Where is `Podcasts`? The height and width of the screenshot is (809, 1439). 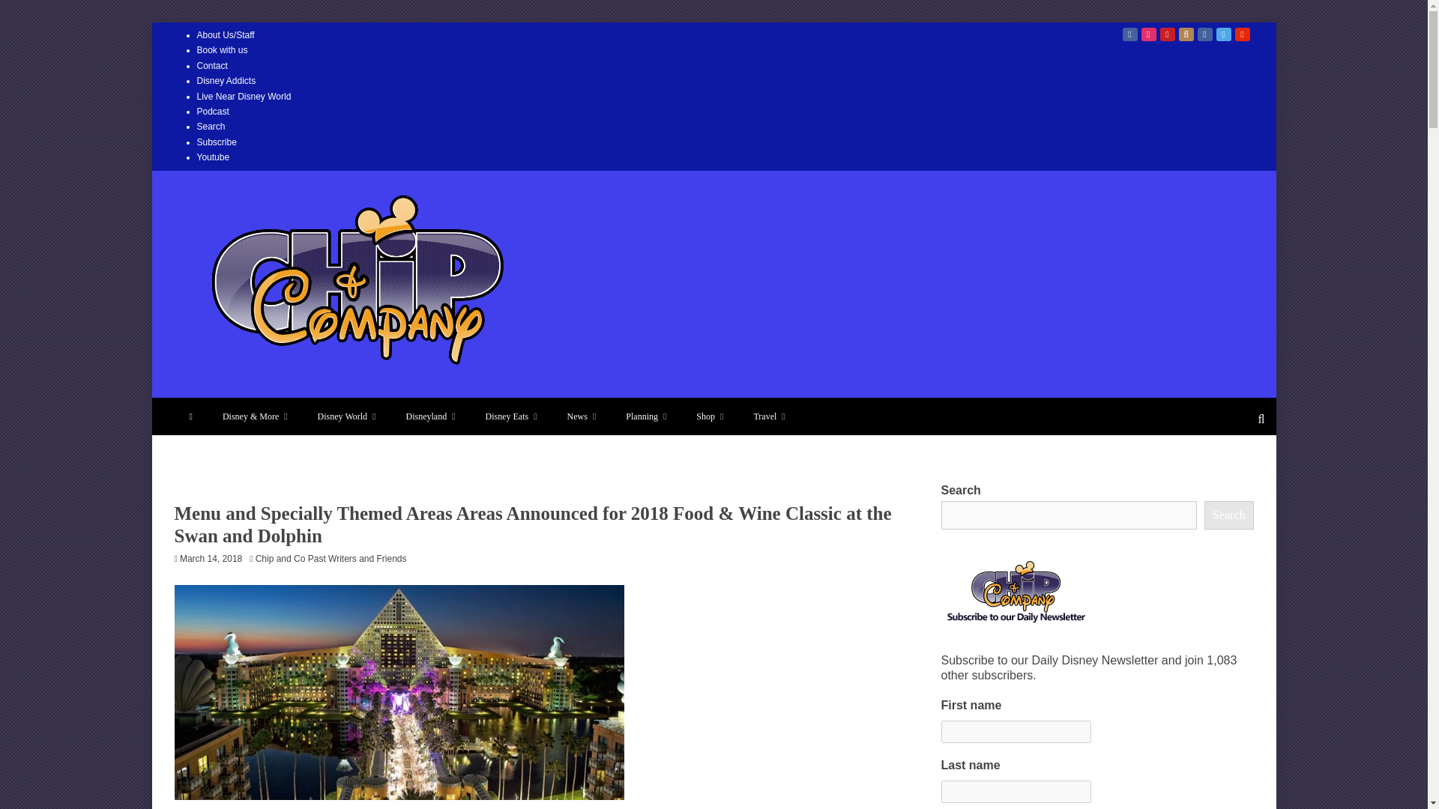
Podcasts is located at coordinates (1186, 34).